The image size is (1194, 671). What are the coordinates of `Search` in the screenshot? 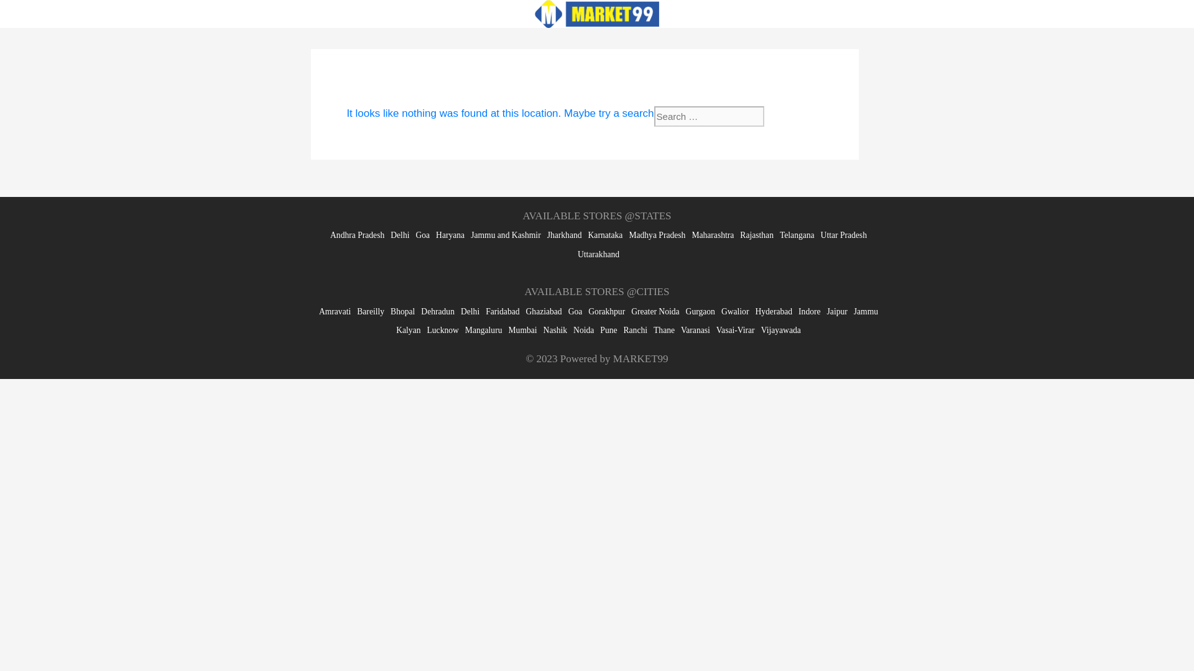 It's located at (789, 116).